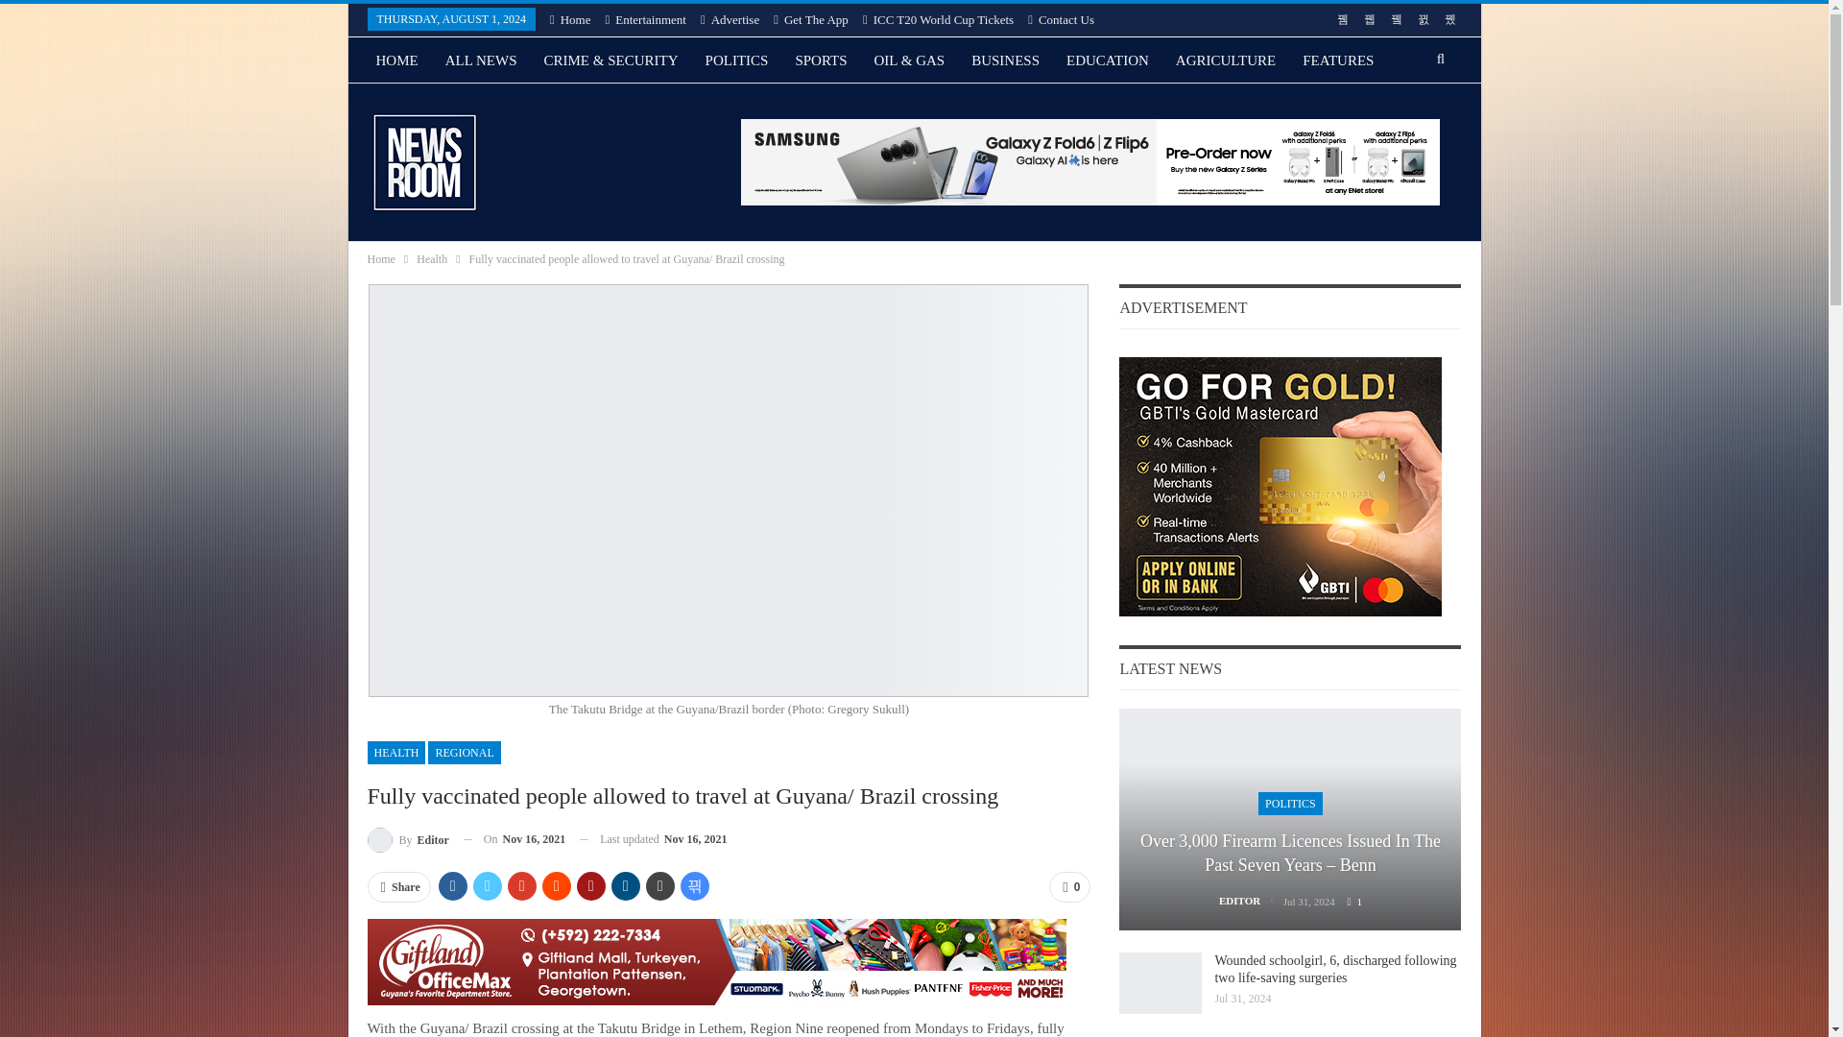 The height and width of the screenshot is (1037, 1843). I want to click on Home, so click(570, 19).